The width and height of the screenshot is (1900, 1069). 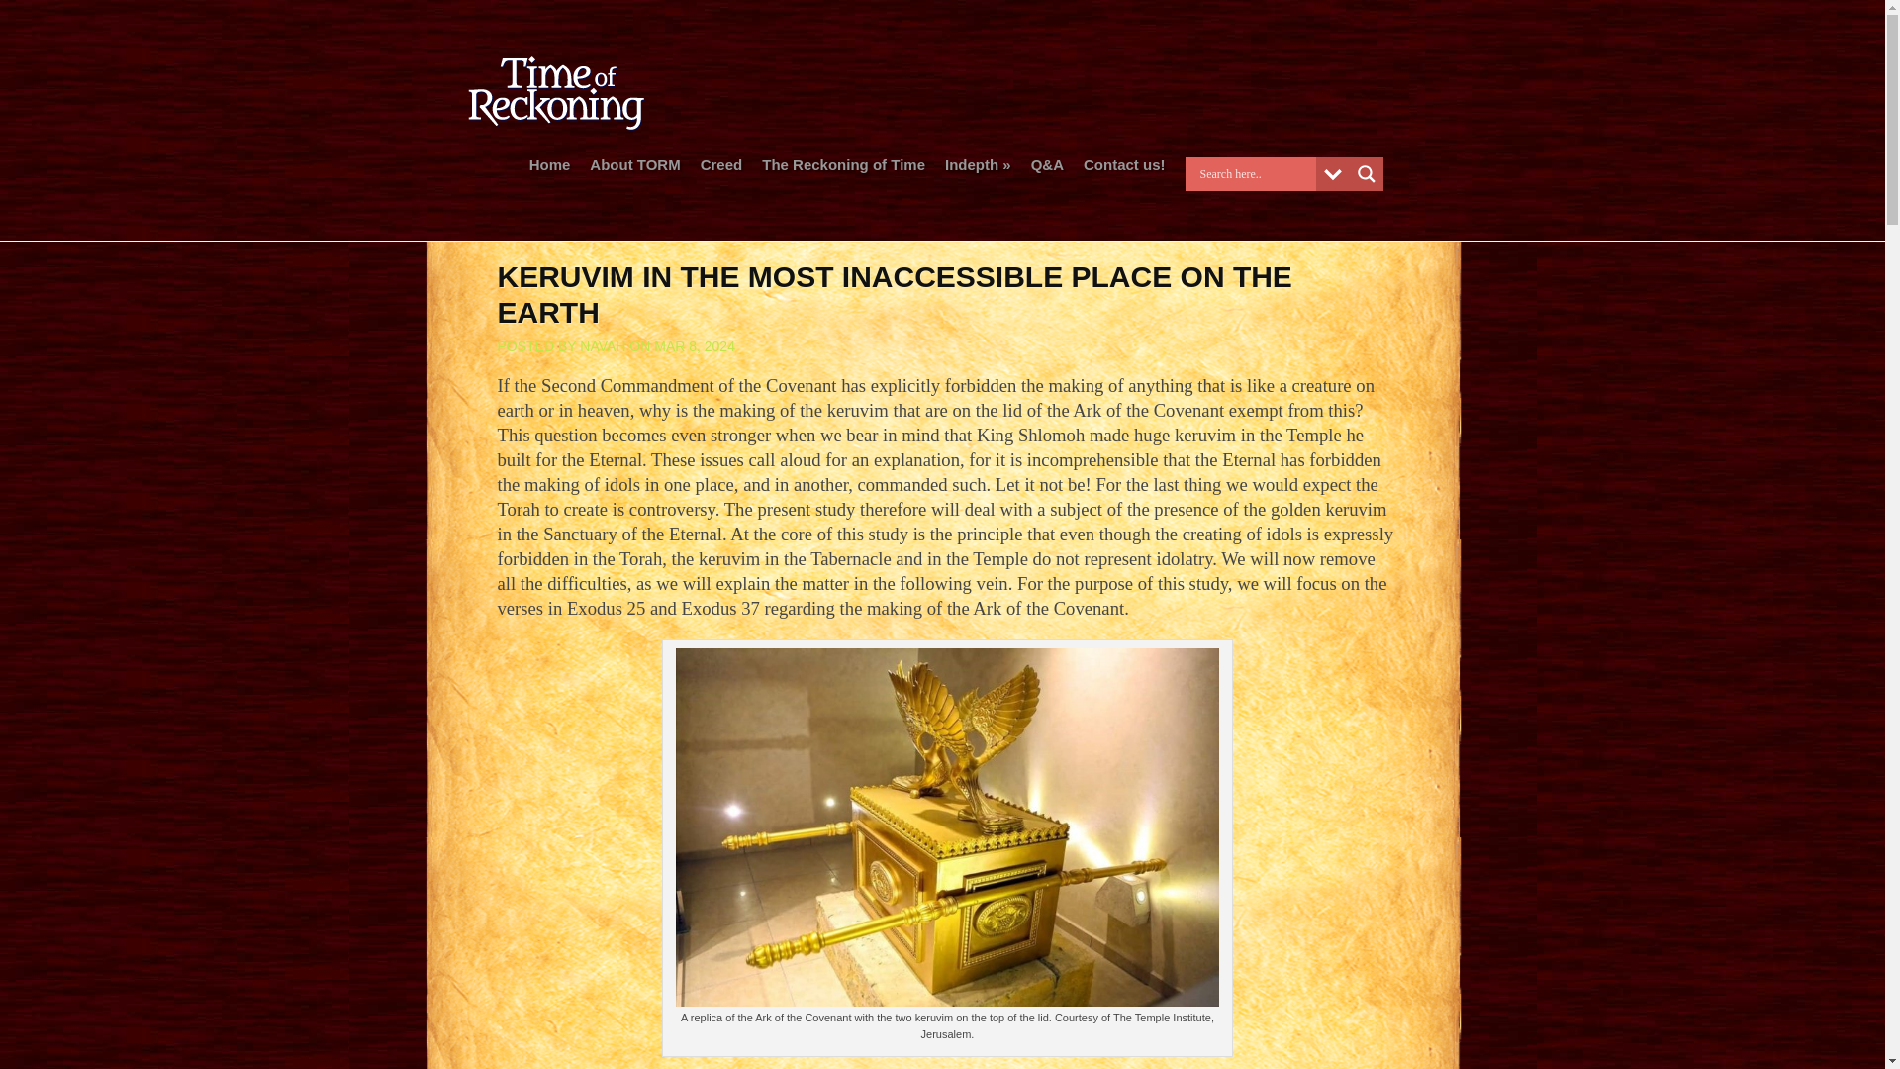 What do you see at coordinates (550, 168) in the screenshot?
I see `Home` at bounding box center [550, 168].